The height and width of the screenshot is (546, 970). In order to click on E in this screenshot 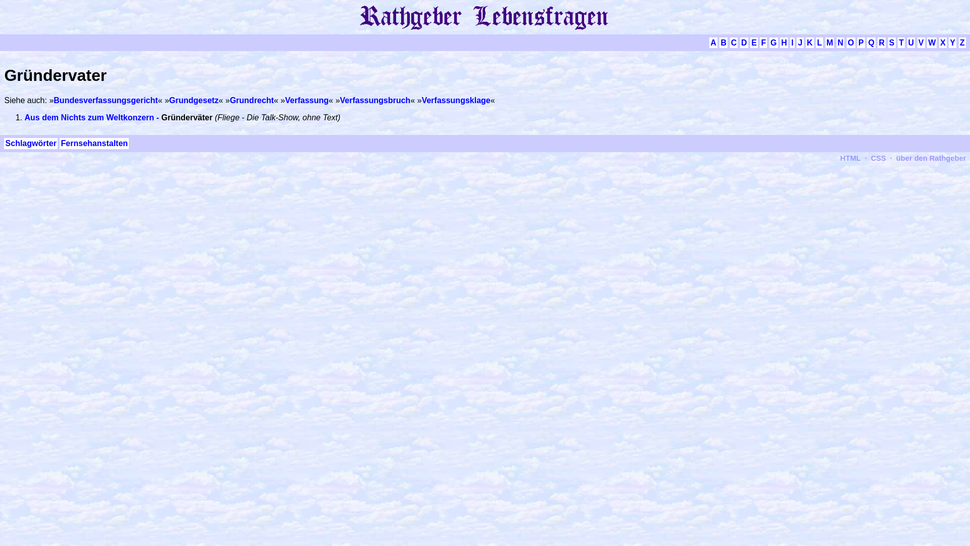, I will do `click(754, 42)`.